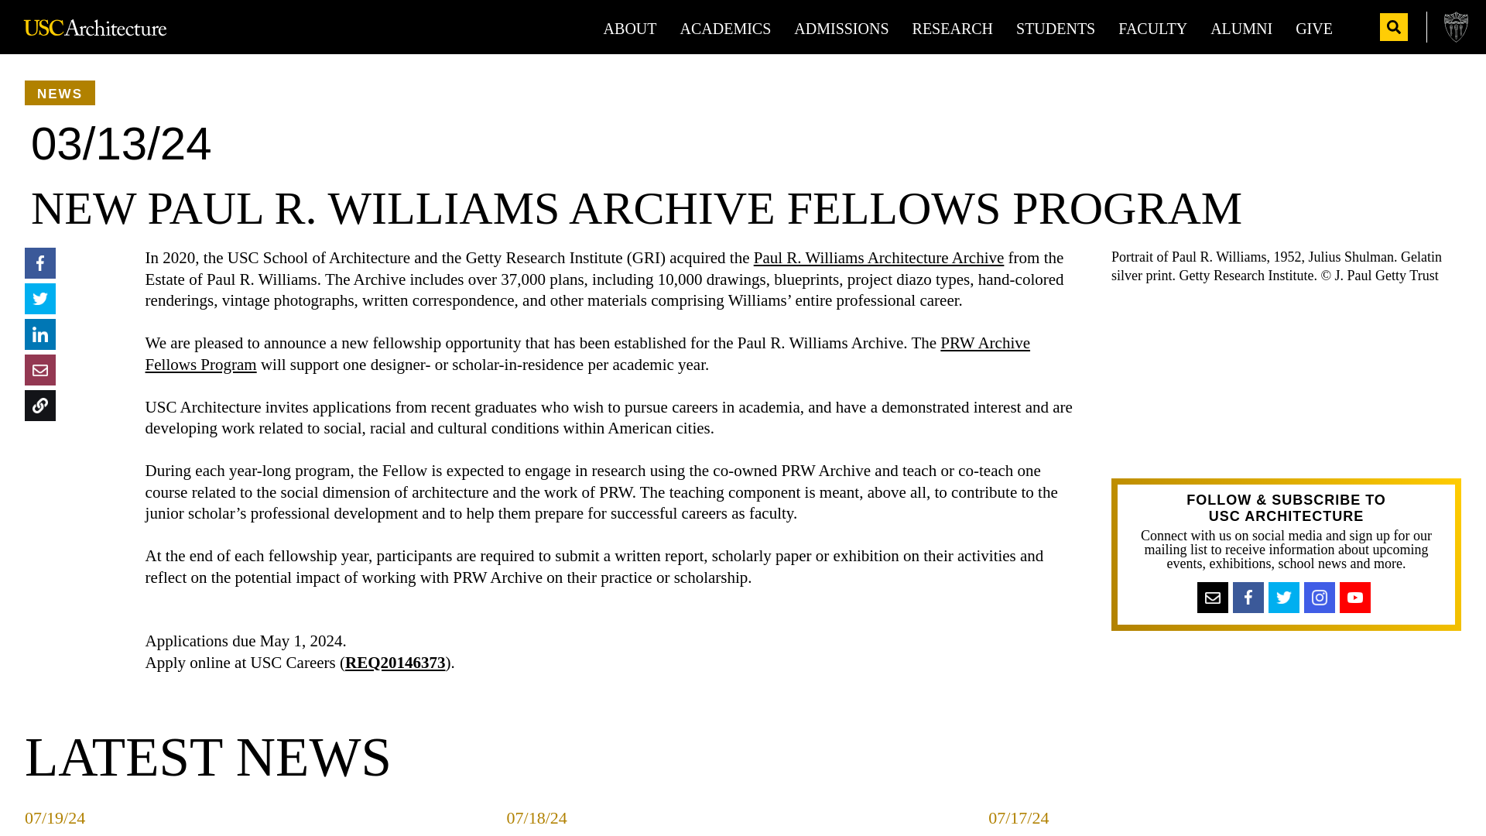 Image resolution: width=1486 pixels, height=836 pixels. I want to click on Share on Twitter, so click(40, 299).